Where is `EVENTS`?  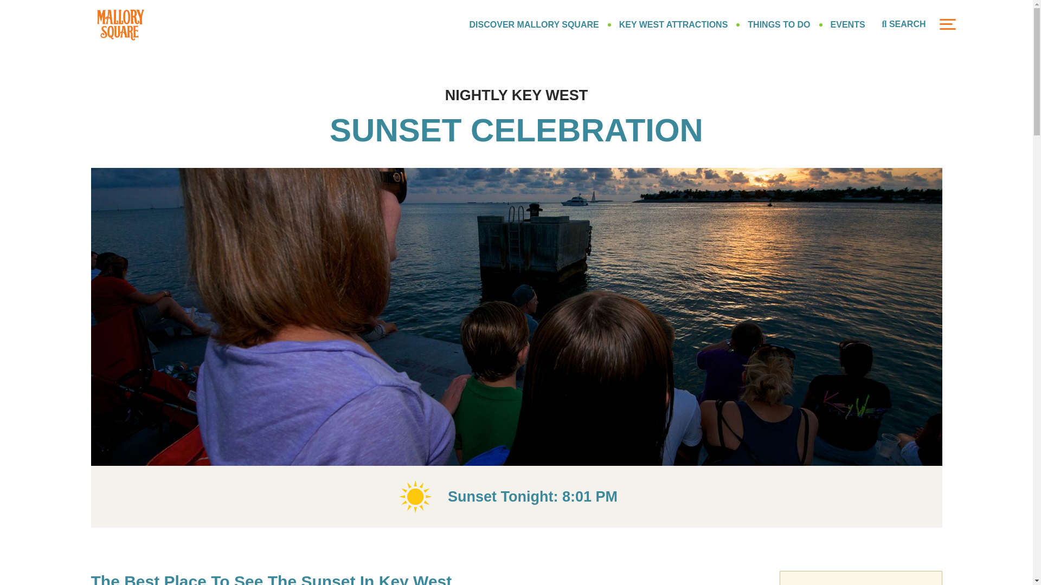
EVENTS is located at coordinates (848, 24).